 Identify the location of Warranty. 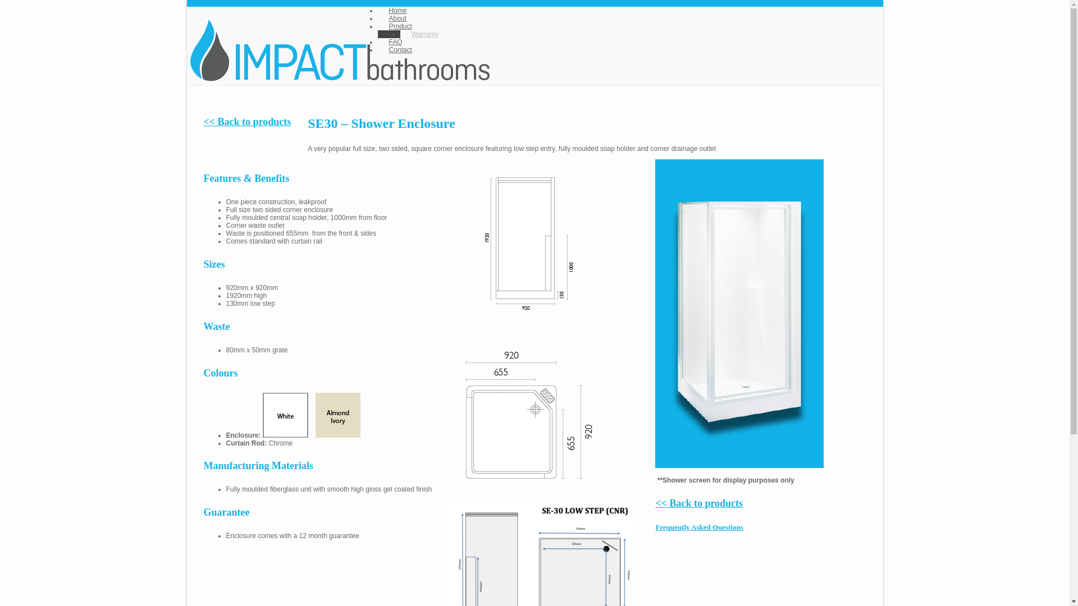
(424, 34).